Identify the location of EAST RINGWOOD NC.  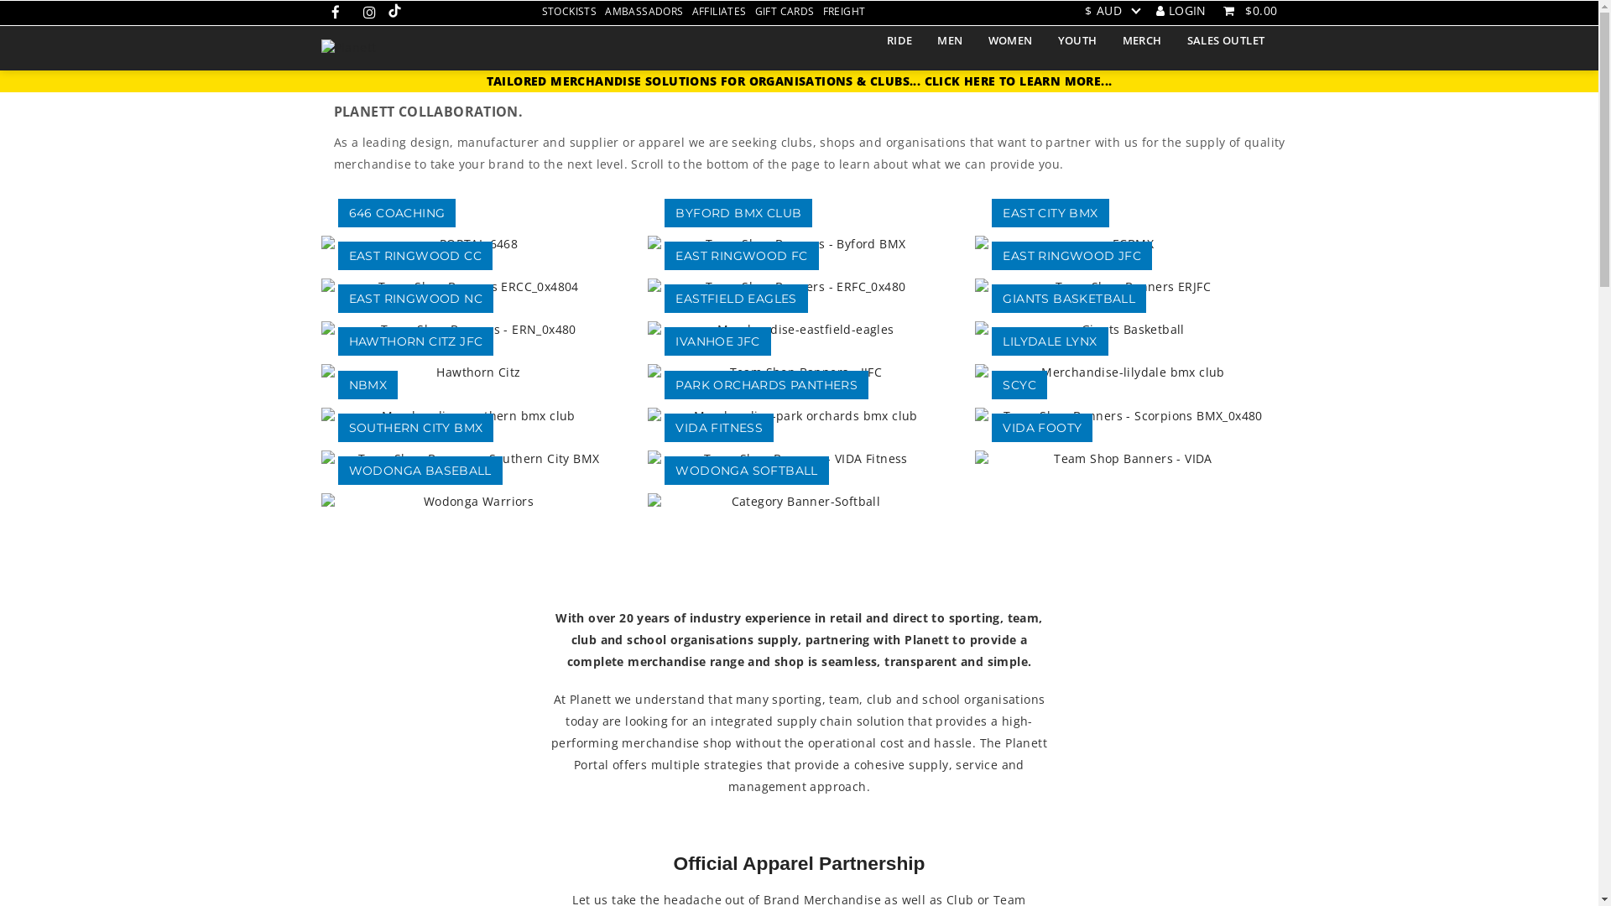
(414, 299).